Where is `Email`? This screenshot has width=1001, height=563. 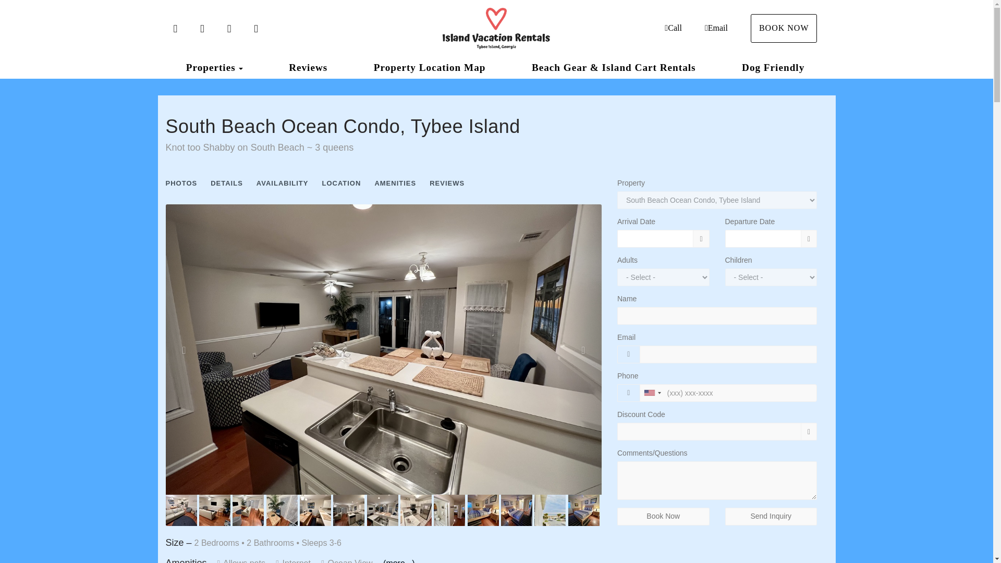
Email is located at coordinates (716, 28).